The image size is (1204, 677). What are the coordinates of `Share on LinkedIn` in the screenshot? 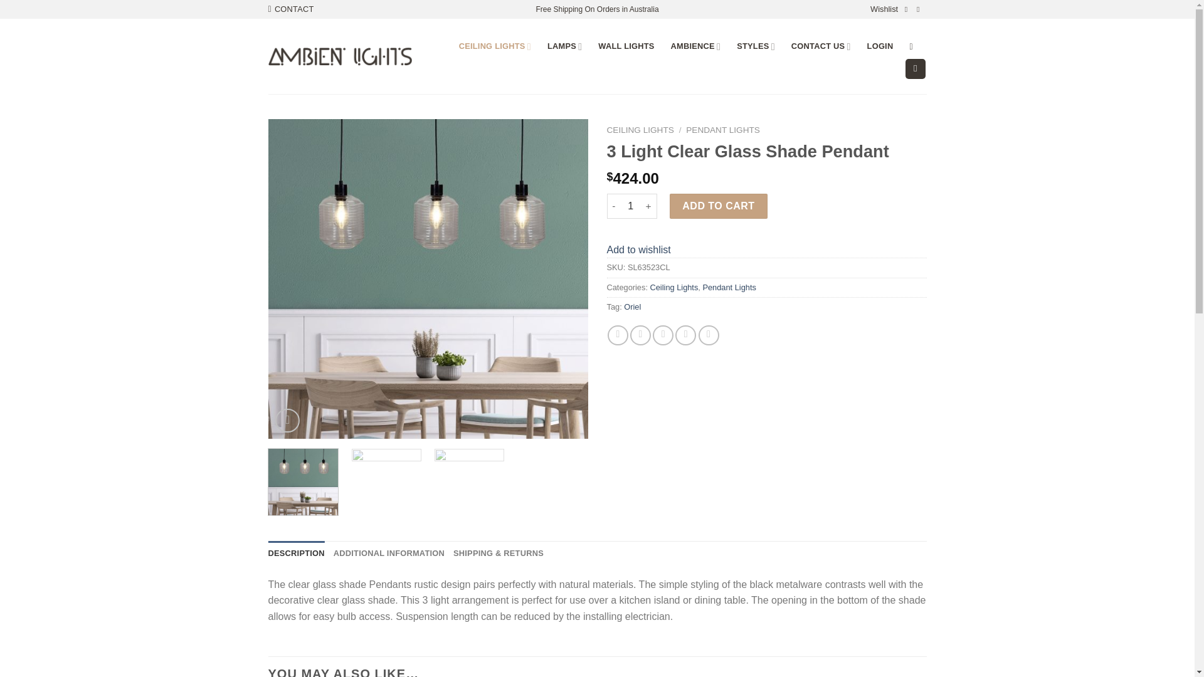 It's located at (709, 335).